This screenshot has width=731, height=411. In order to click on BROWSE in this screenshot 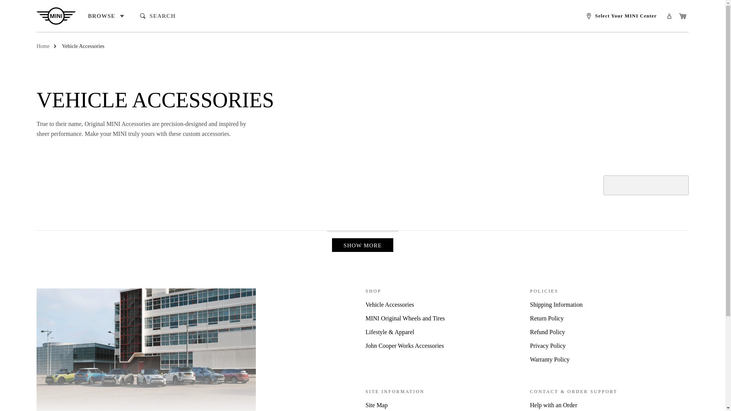, I will do `click(106, 16)`.